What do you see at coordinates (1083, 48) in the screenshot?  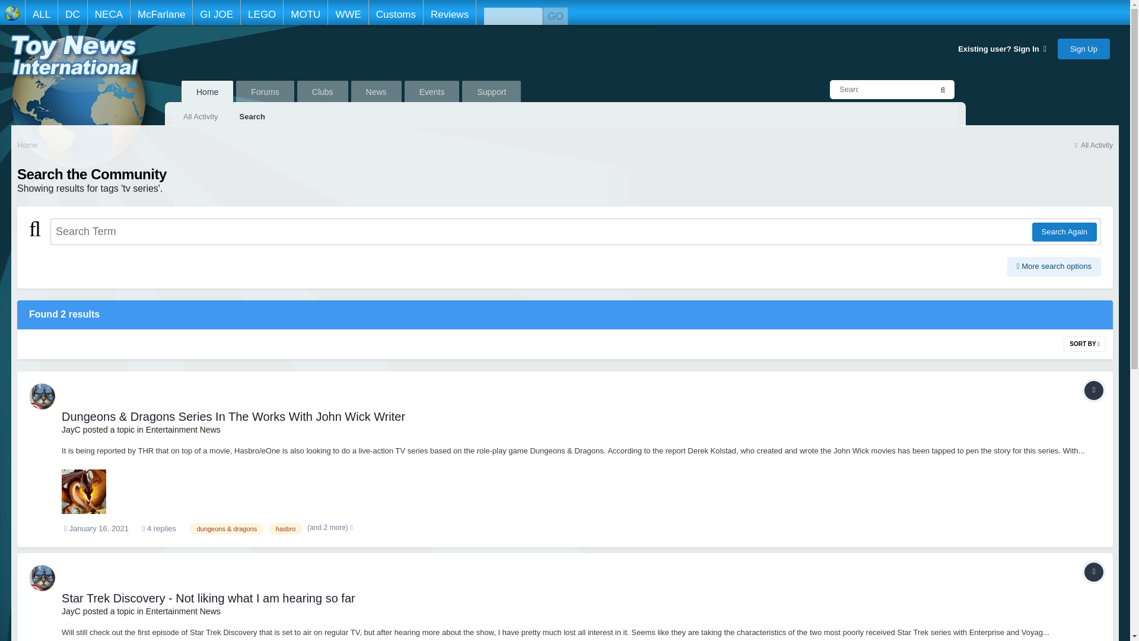 I see `Sign Up` at bounding box center [1083, 48].